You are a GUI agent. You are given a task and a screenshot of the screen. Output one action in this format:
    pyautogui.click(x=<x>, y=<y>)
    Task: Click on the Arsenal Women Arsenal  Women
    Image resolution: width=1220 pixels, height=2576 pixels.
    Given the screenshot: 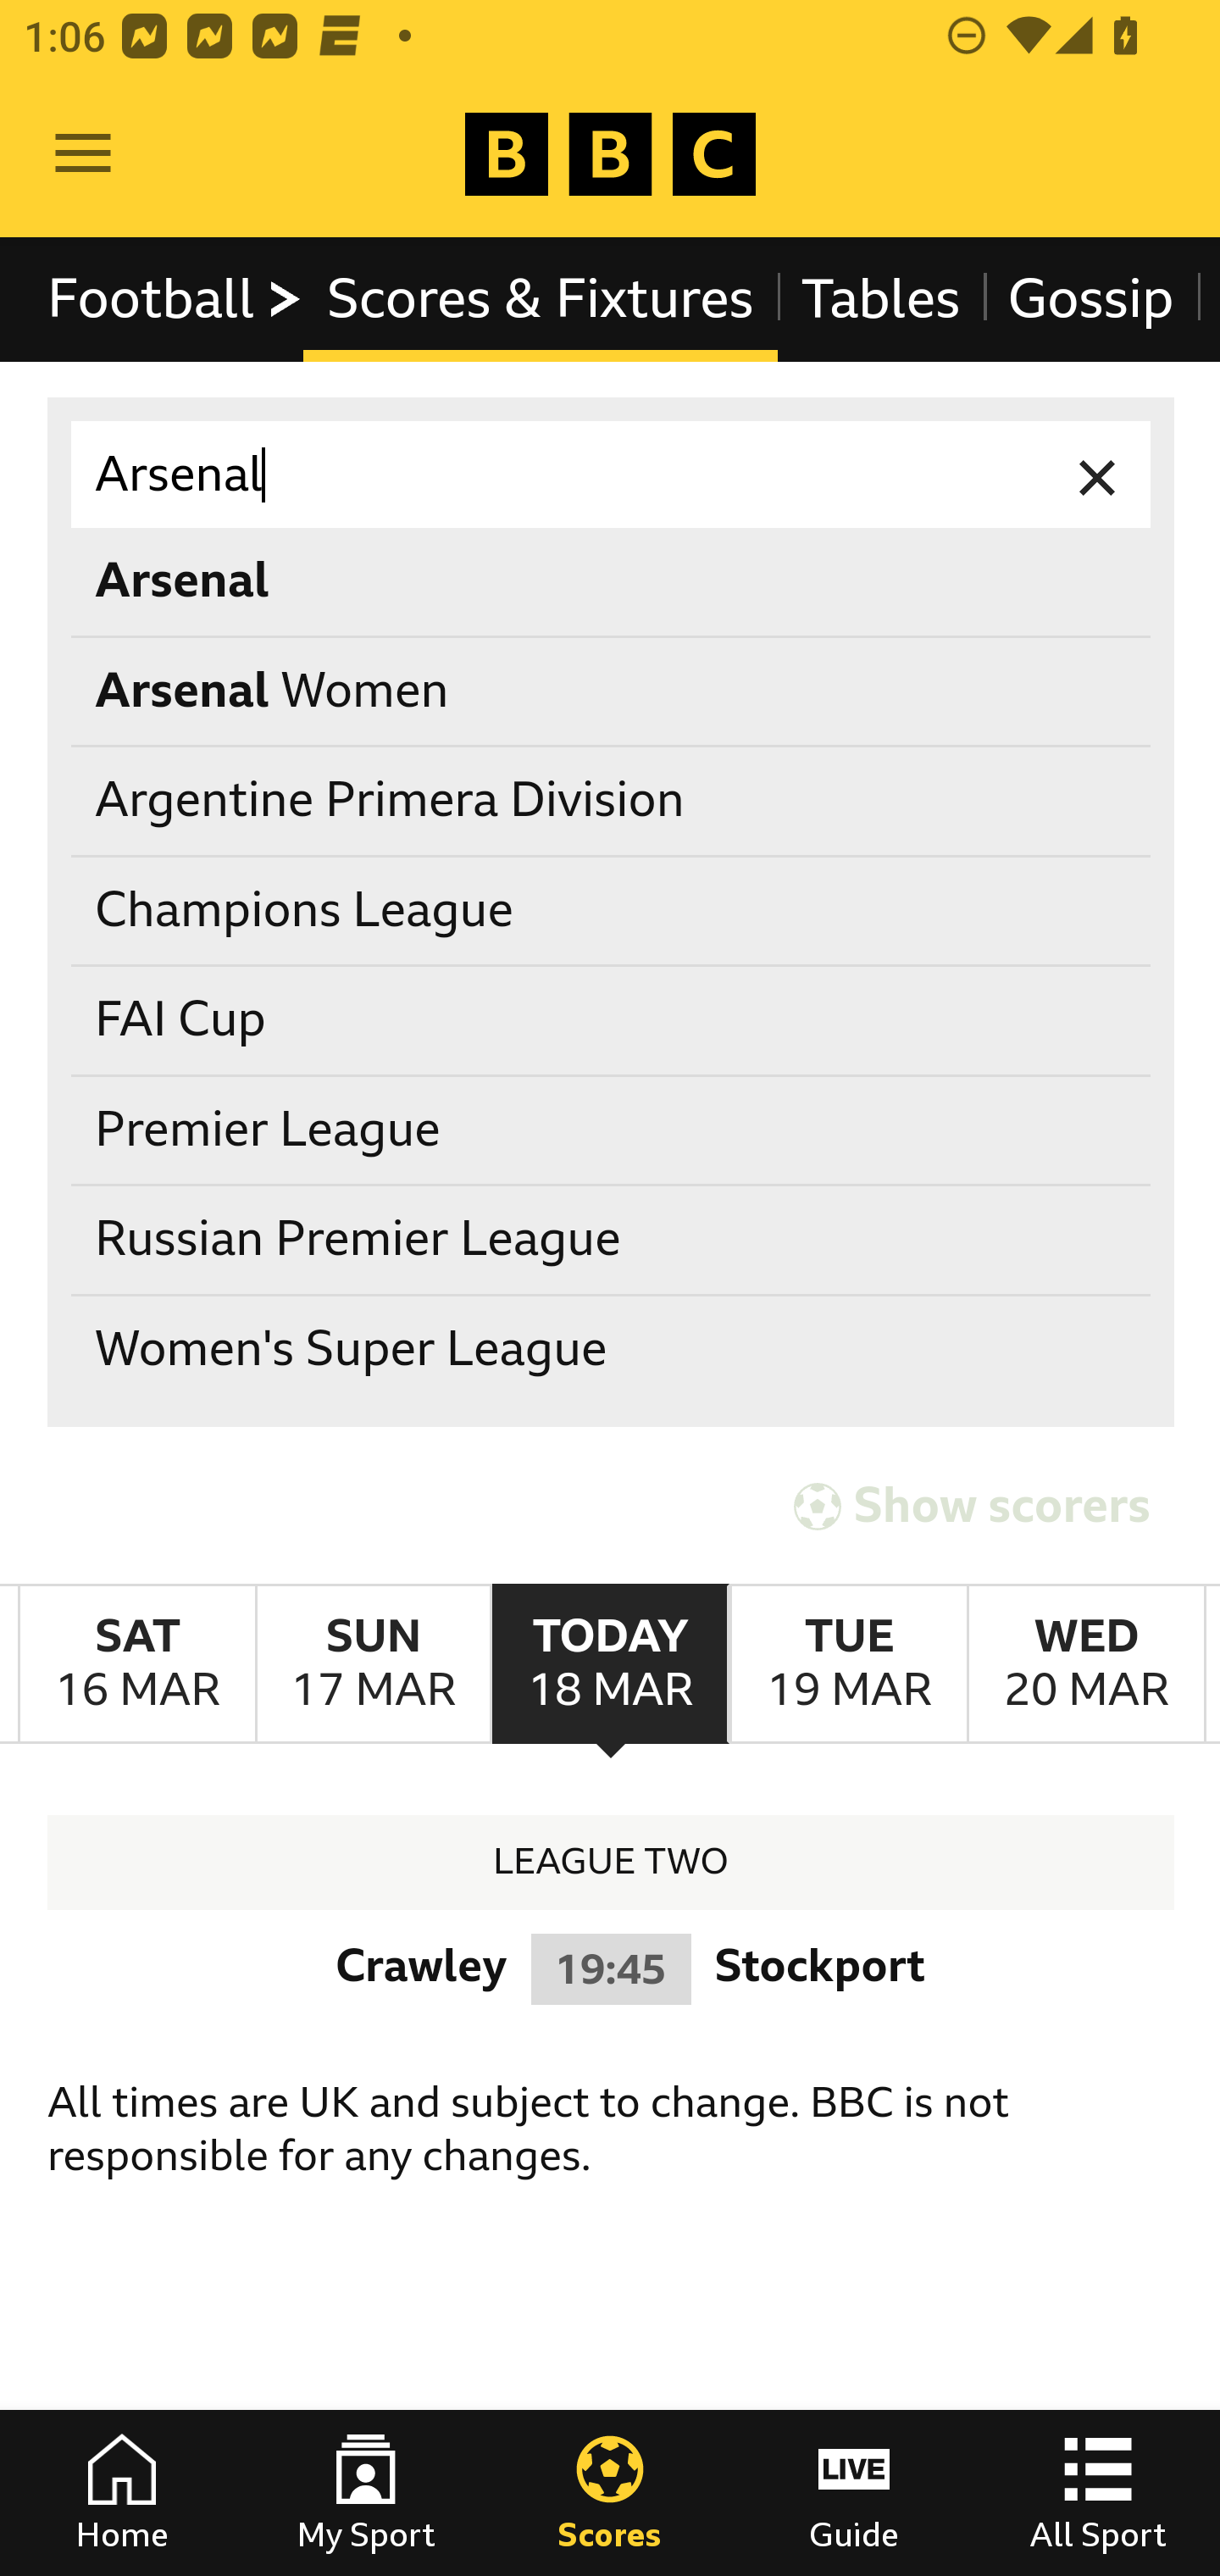 What is the action you would take?
    pyautogui.click(x=612, y=690)
    